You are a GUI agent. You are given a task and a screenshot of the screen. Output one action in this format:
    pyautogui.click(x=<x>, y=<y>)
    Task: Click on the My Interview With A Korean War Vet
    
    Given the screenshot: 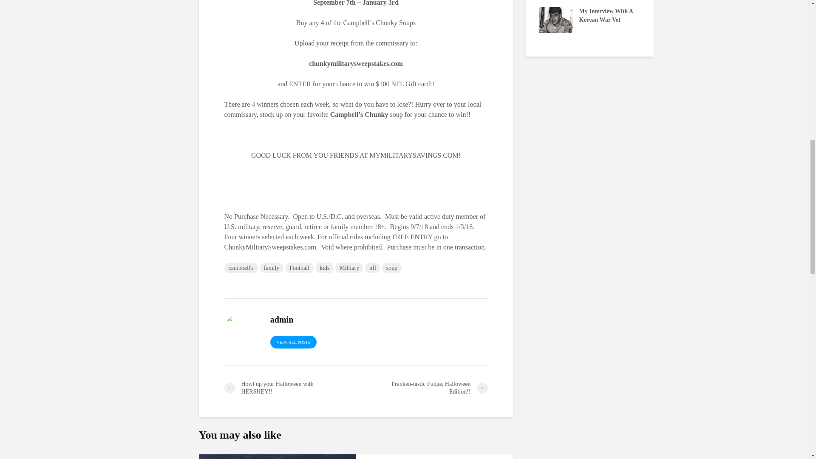 What is the action you would take?
    pyautogui.click(x=555, y=19)
    